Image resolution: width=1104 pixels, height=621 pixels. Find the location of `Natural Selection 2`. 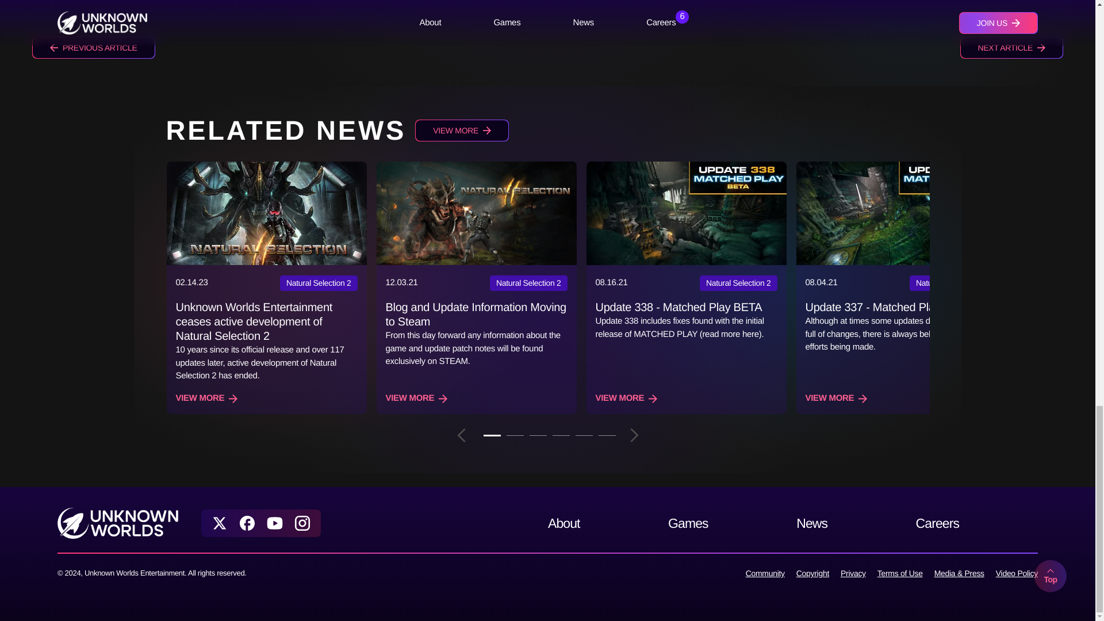

Natural Selection 2 is located at coordinates (319, 283).